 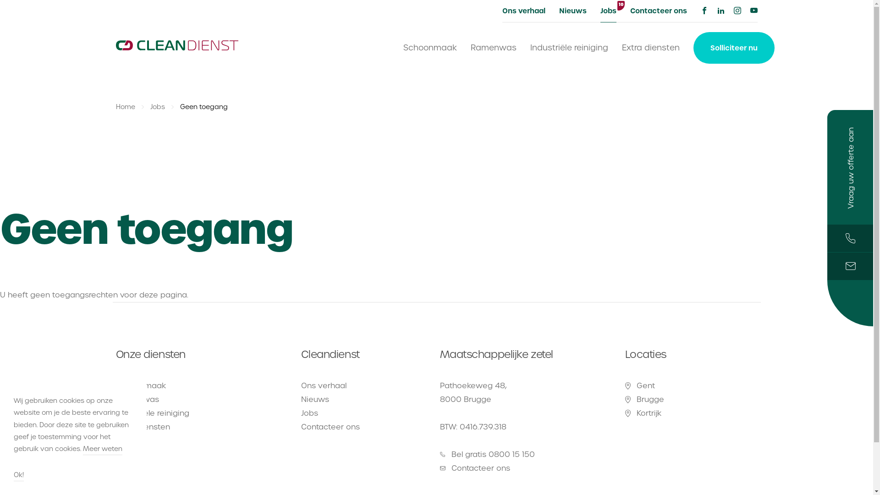 What do you see at coordinates (330, 427) in the screenshot?
I see `Contacteer ons` at bounding box center [330, 427].